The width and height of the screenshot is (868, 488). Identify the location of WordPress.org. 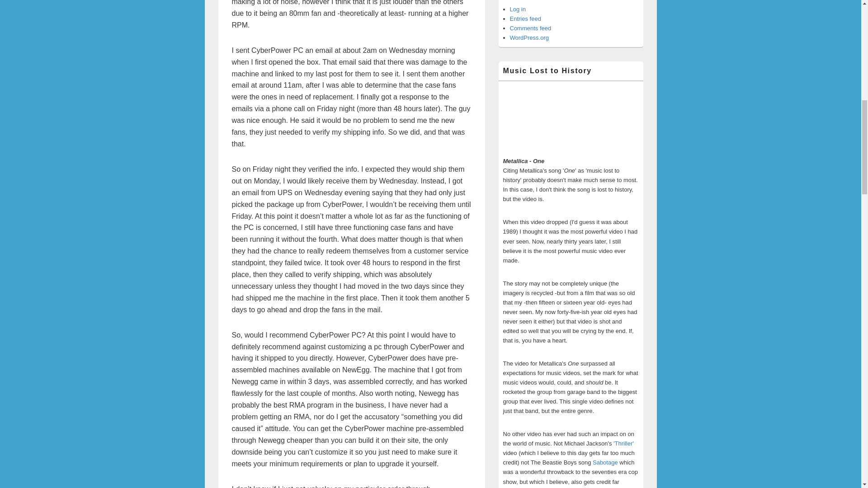
(529, 37).